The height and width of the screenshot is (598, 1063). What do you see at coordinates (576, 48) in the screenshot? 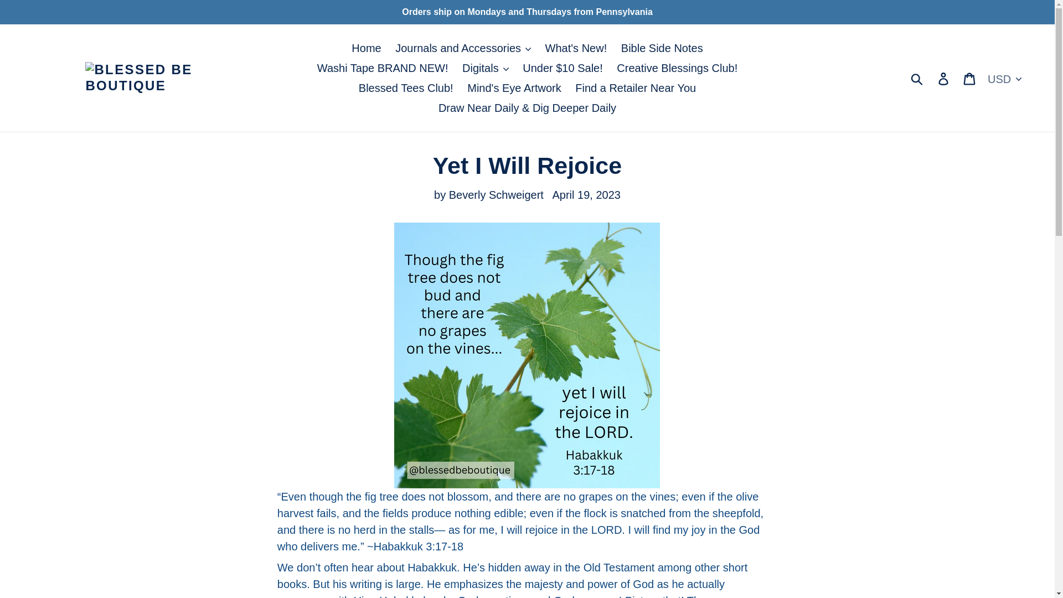
I see `What's New!` at bounding box center [576, 48].